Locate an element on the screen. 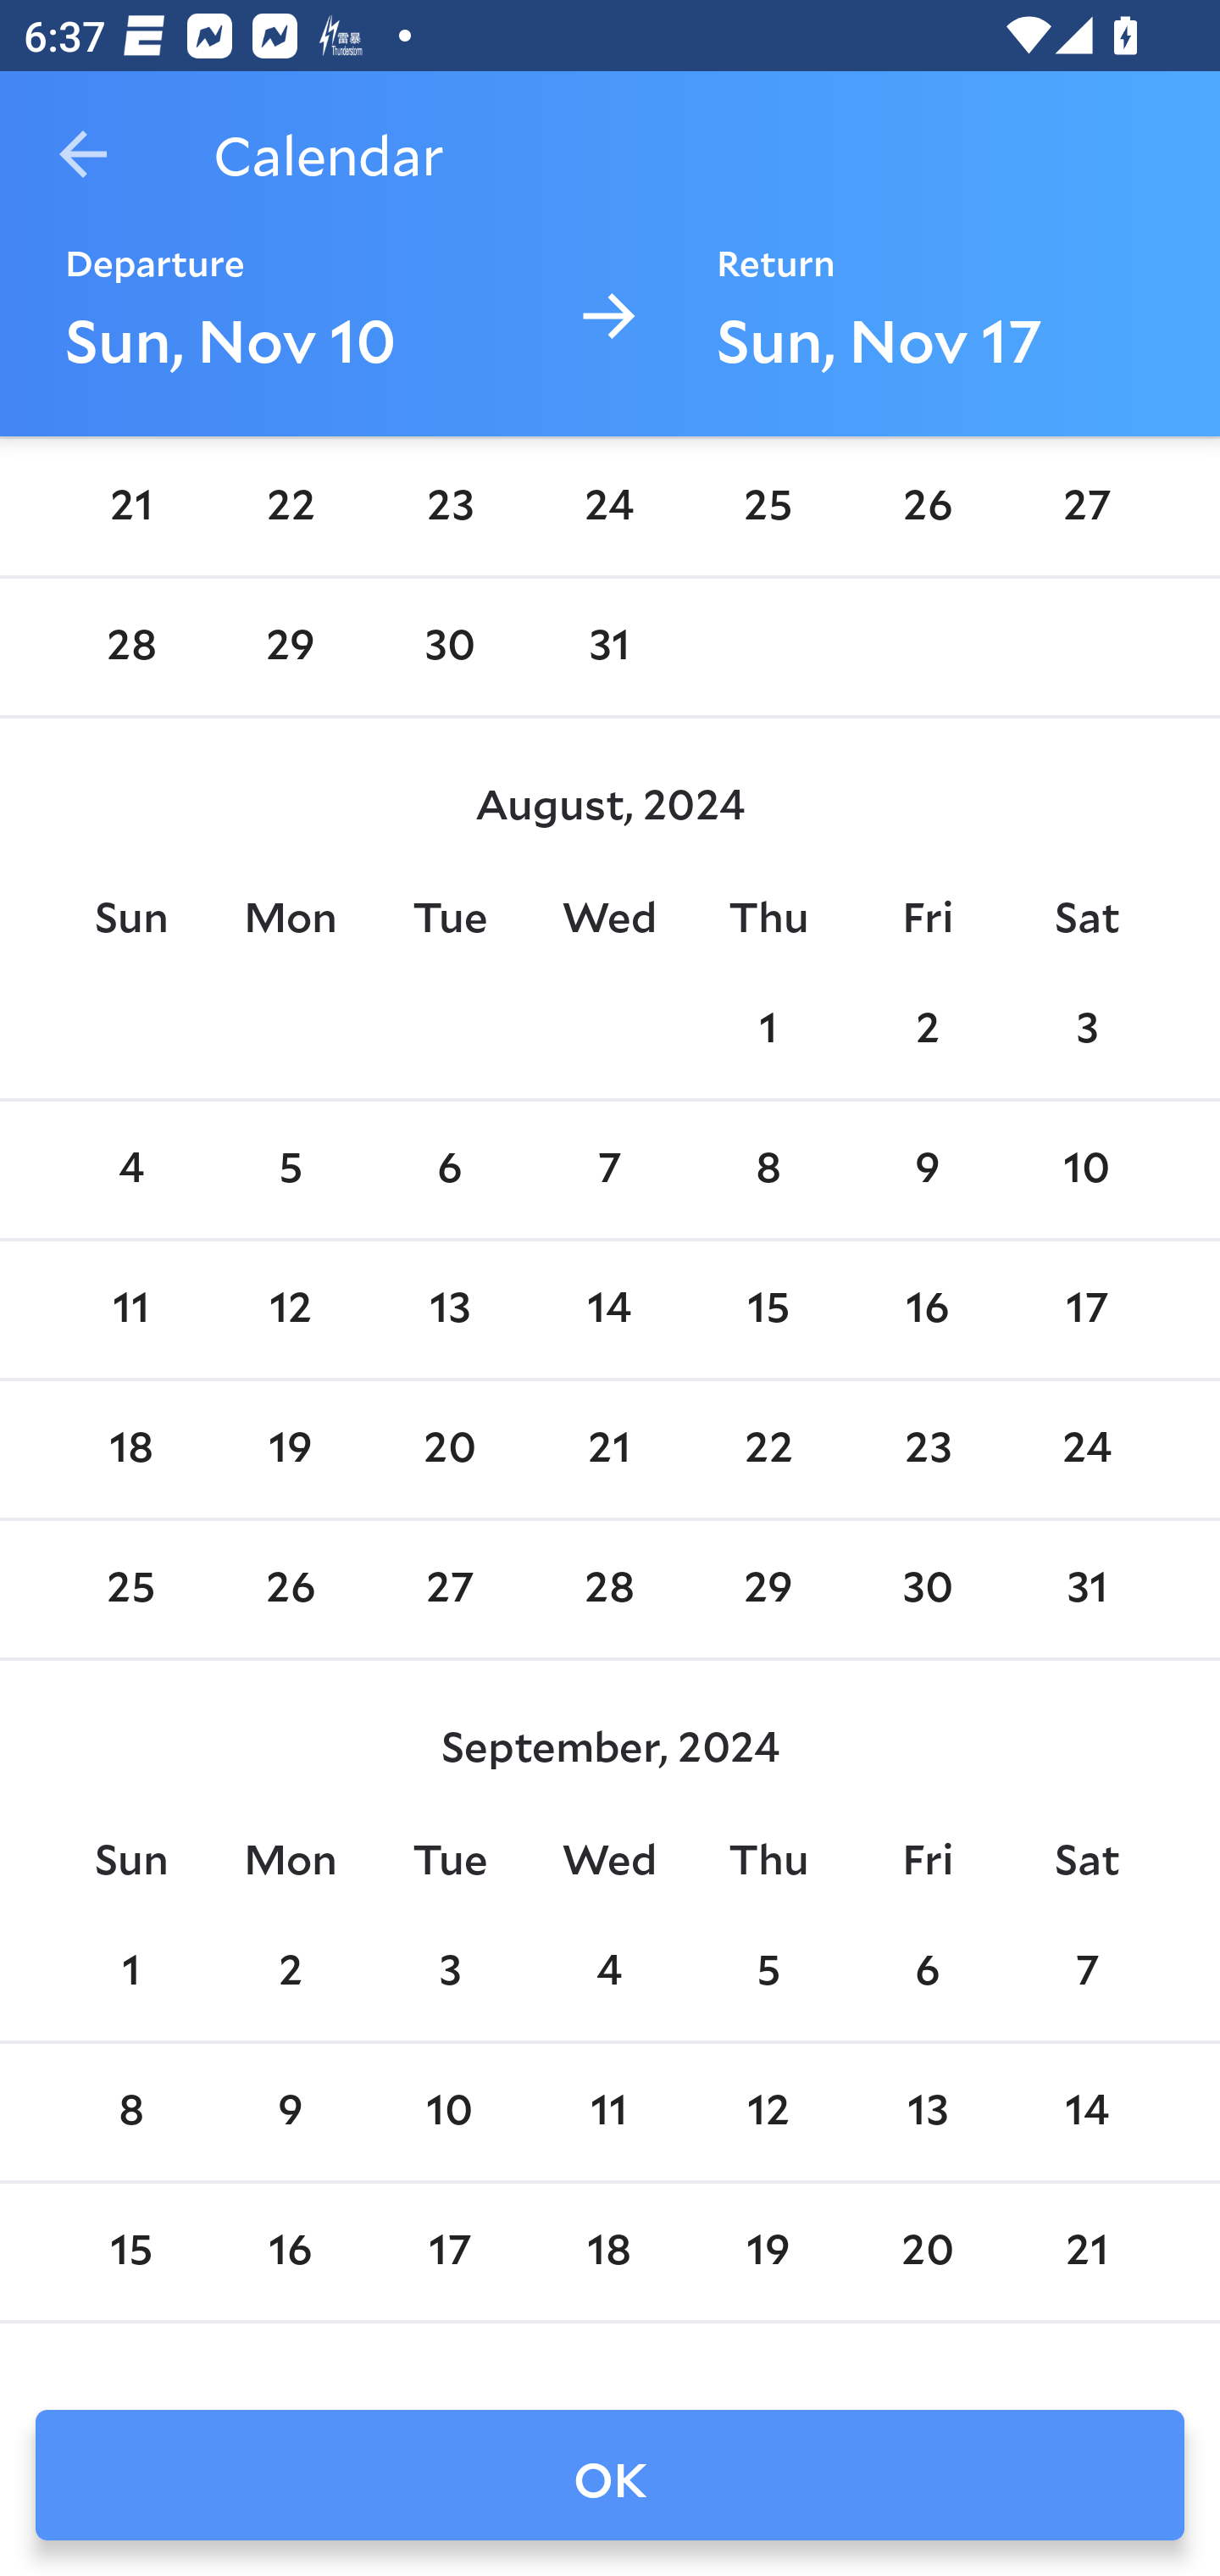 The width and height of the screenshot is (1220, 2576). 9 is located at coordinates (927, 1169).